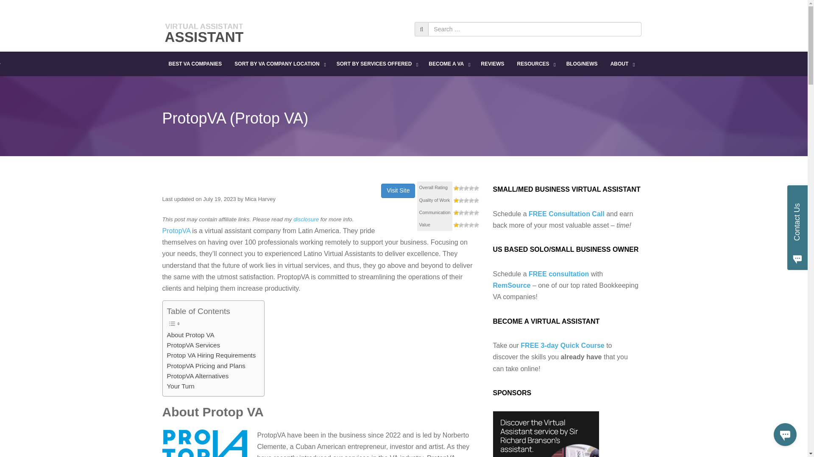 This screenshot has width=814, height=457. I want to click on ProtopVA Services, so click(193, 345).